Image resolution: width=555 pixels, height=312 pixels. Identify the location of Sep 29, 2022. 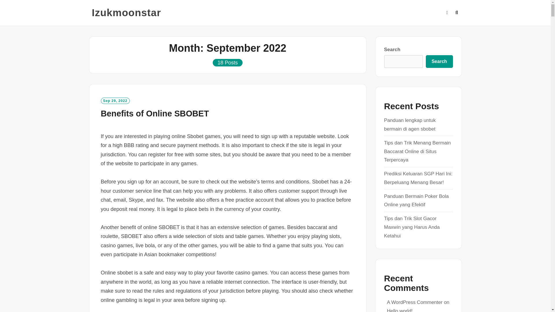
(115, 101).